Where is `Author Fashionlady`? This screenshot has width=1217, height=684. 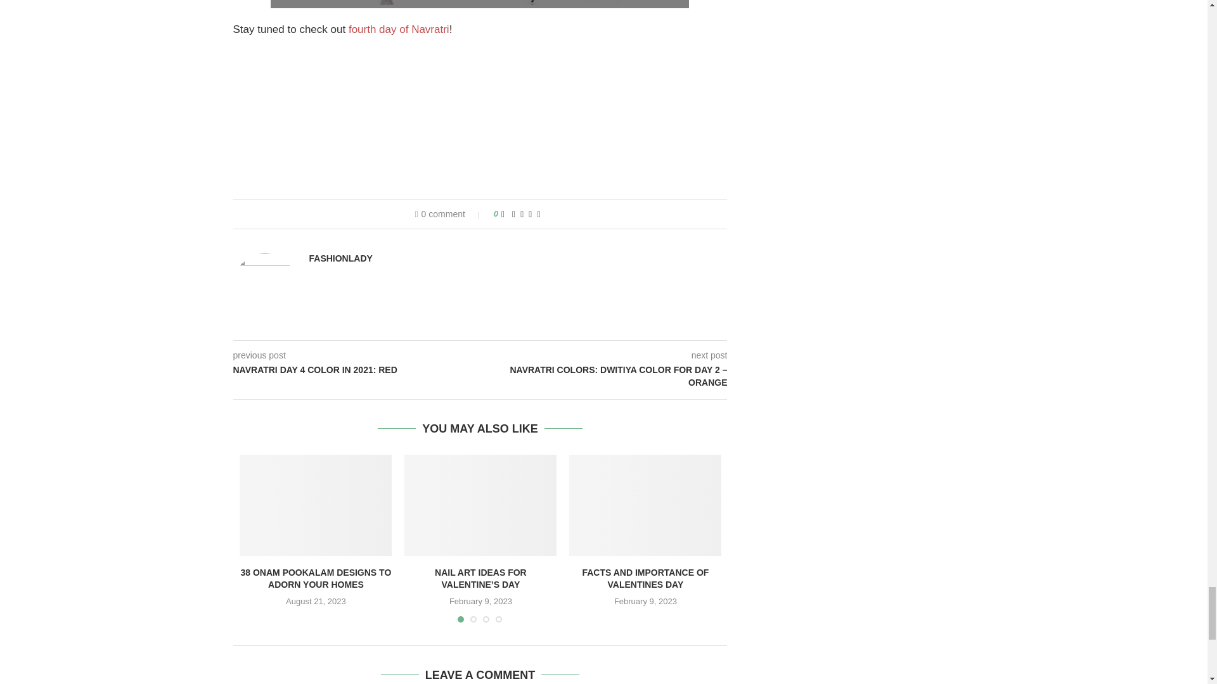
Author Fashionlady is located at coordinates (340, 258).